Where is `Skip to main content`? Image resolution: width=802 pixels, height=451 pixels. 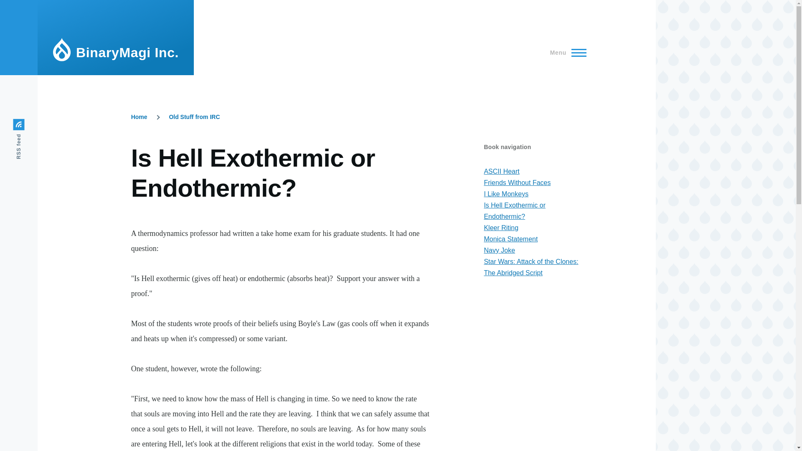
Skip to main content is located at coordinates (328, 4).